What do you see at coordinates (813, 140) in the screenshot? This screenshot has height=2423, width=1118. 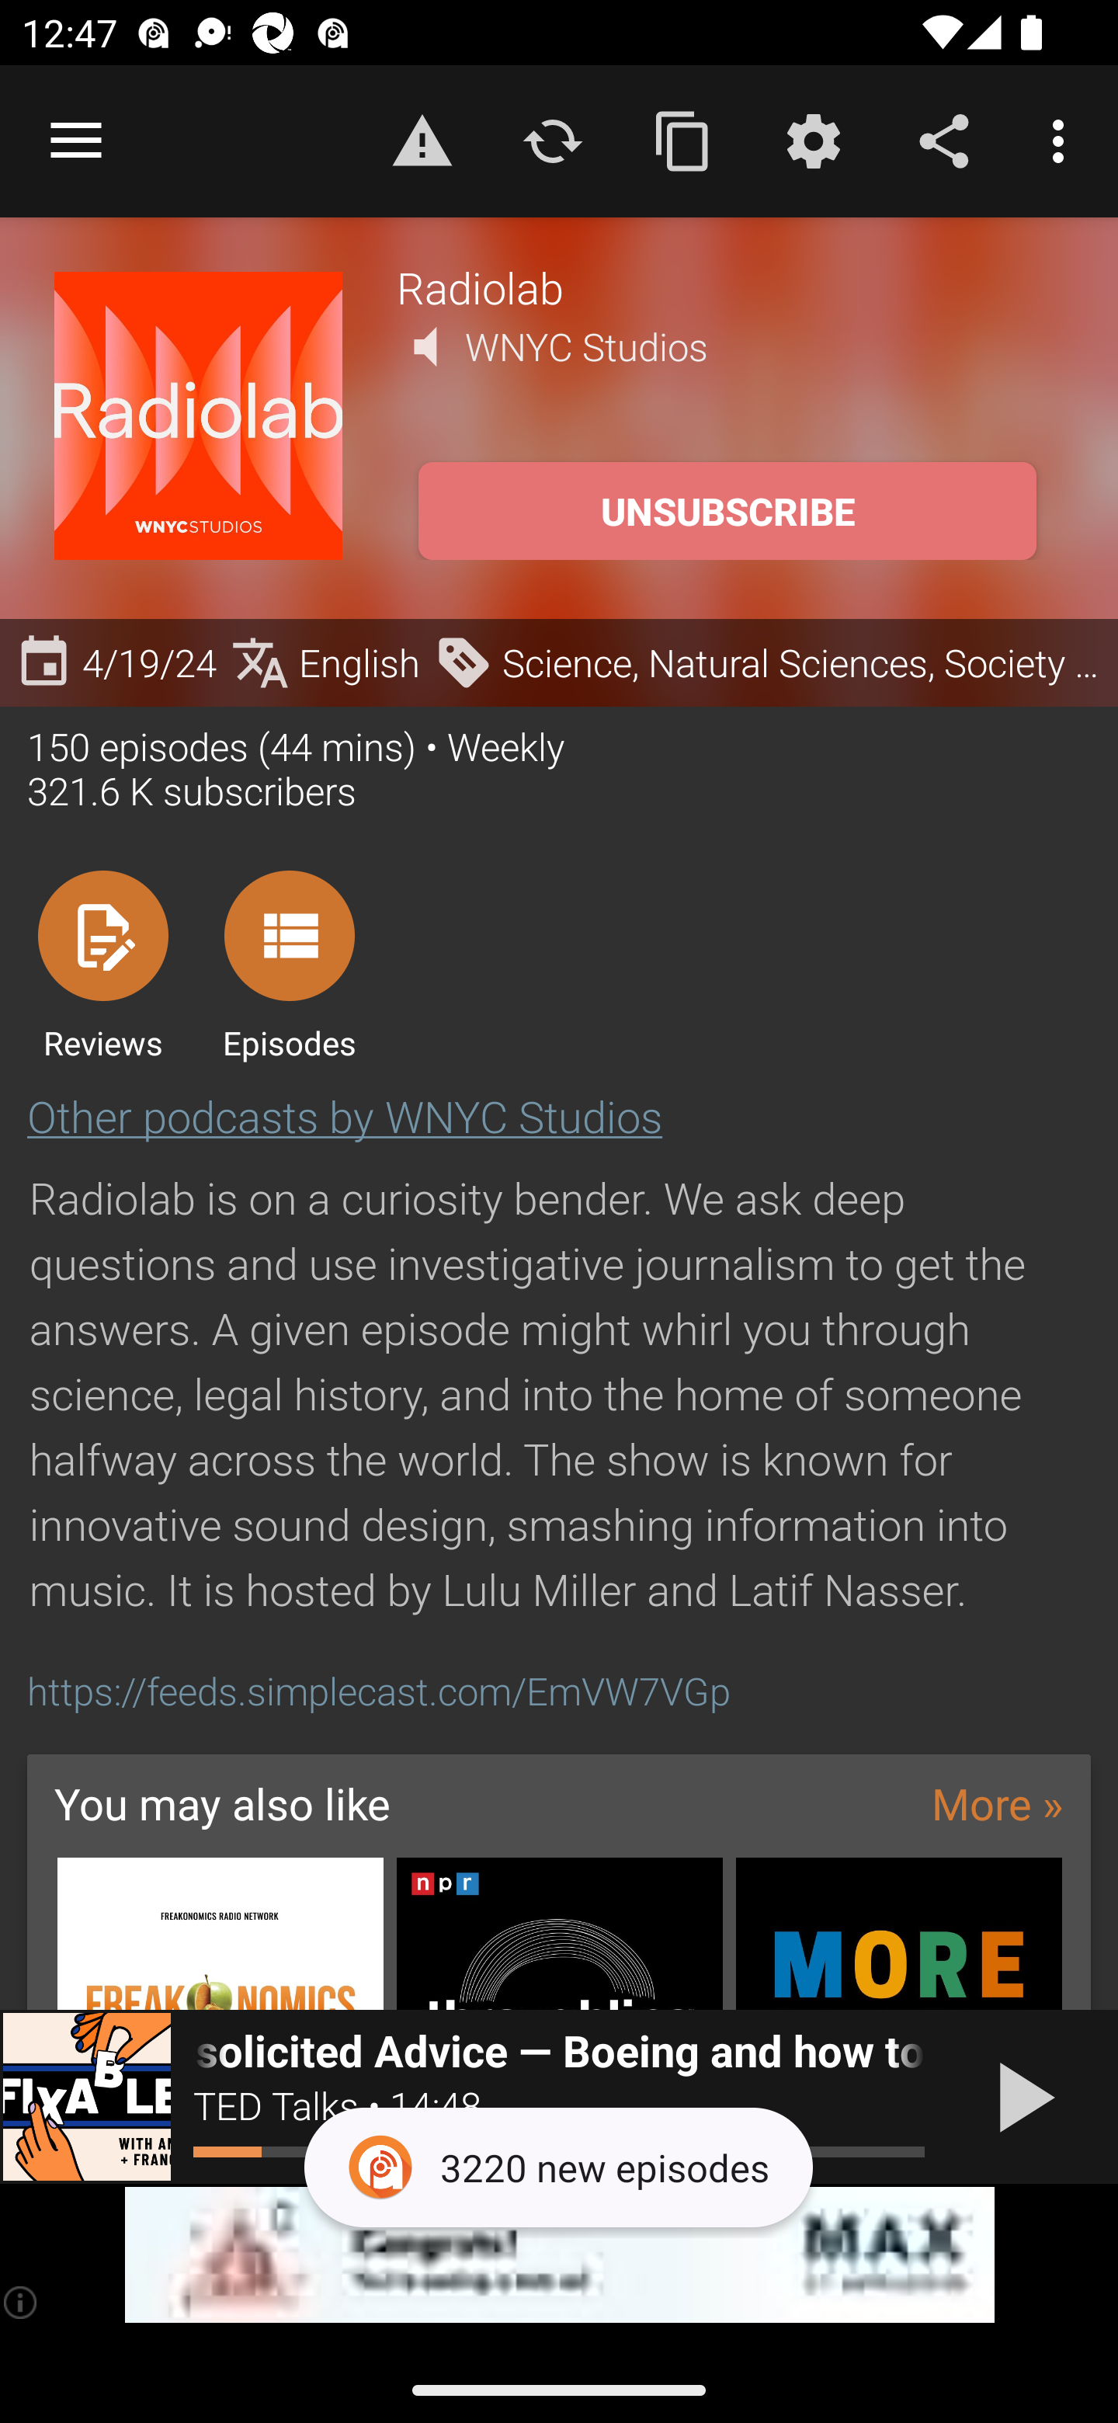 I see `Custom Settings` at bounding box center [813, 140].